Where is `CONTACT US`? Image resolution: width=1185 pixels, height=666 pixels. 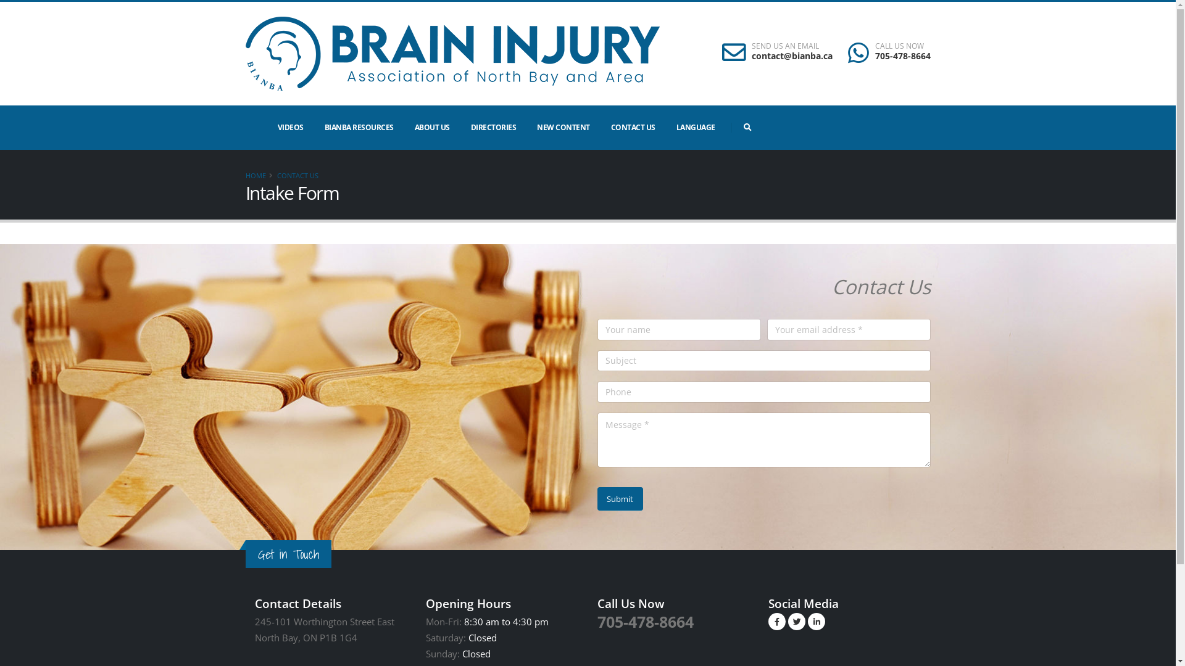 CONTACT US is located at coordinates (633, 127).